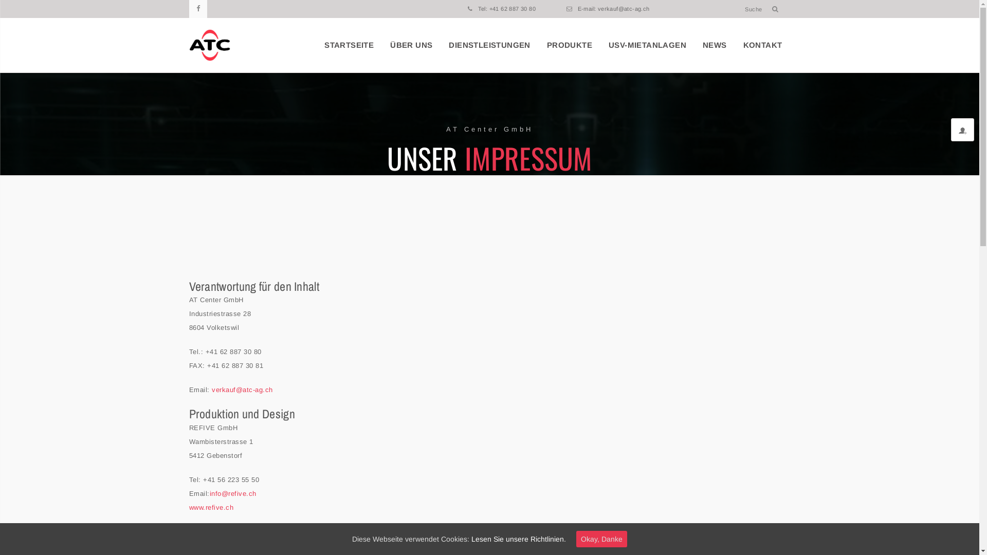 The height and width of the screenshot is (555, 987). What do you see at coordinates (233, 493) in the screenshot?
I see `info@refive.ch` at bounding box center [233, 493].